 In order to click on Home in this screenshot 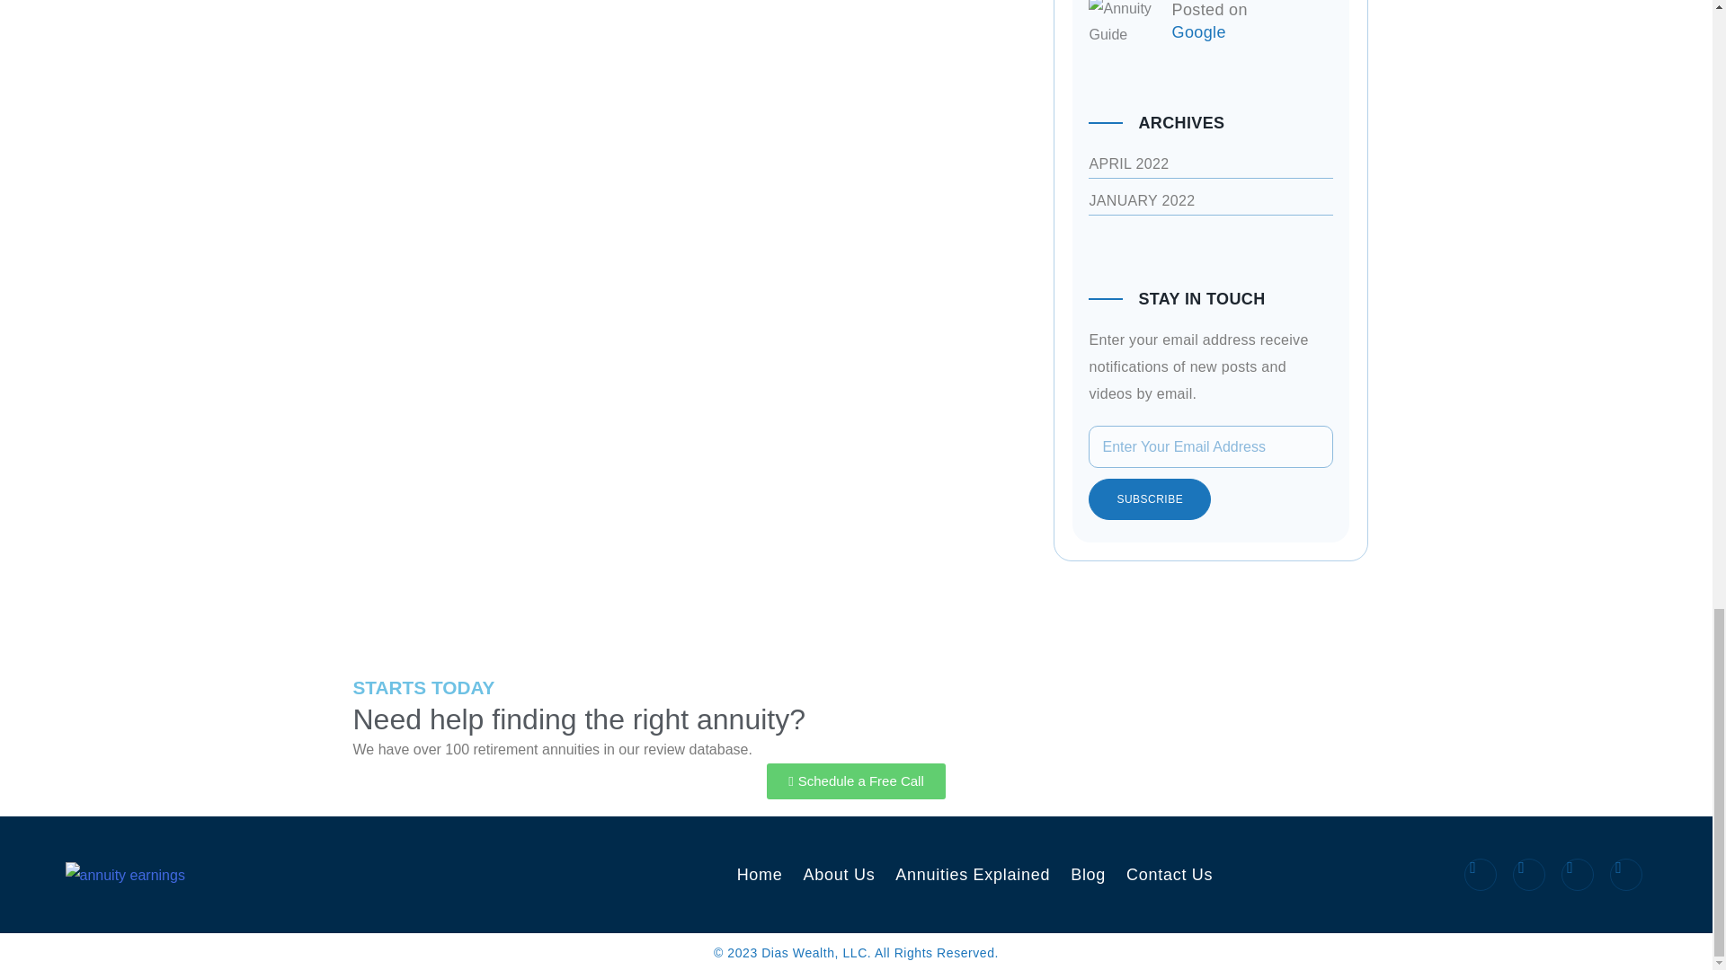, I will do `click(760, 875)`.